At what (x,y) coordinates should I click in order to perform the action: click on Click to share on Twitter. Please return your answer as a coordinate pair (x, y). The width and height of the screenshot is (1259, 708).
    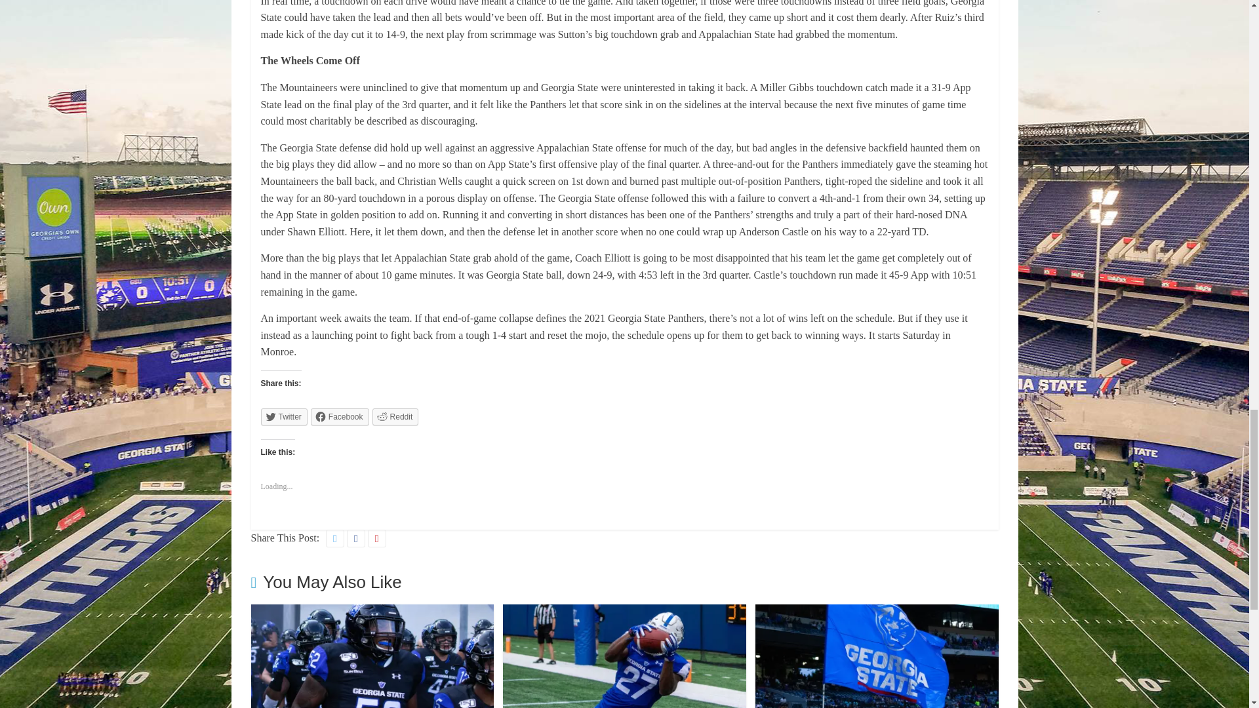
    Looking at the image, I should click on (283, 417).